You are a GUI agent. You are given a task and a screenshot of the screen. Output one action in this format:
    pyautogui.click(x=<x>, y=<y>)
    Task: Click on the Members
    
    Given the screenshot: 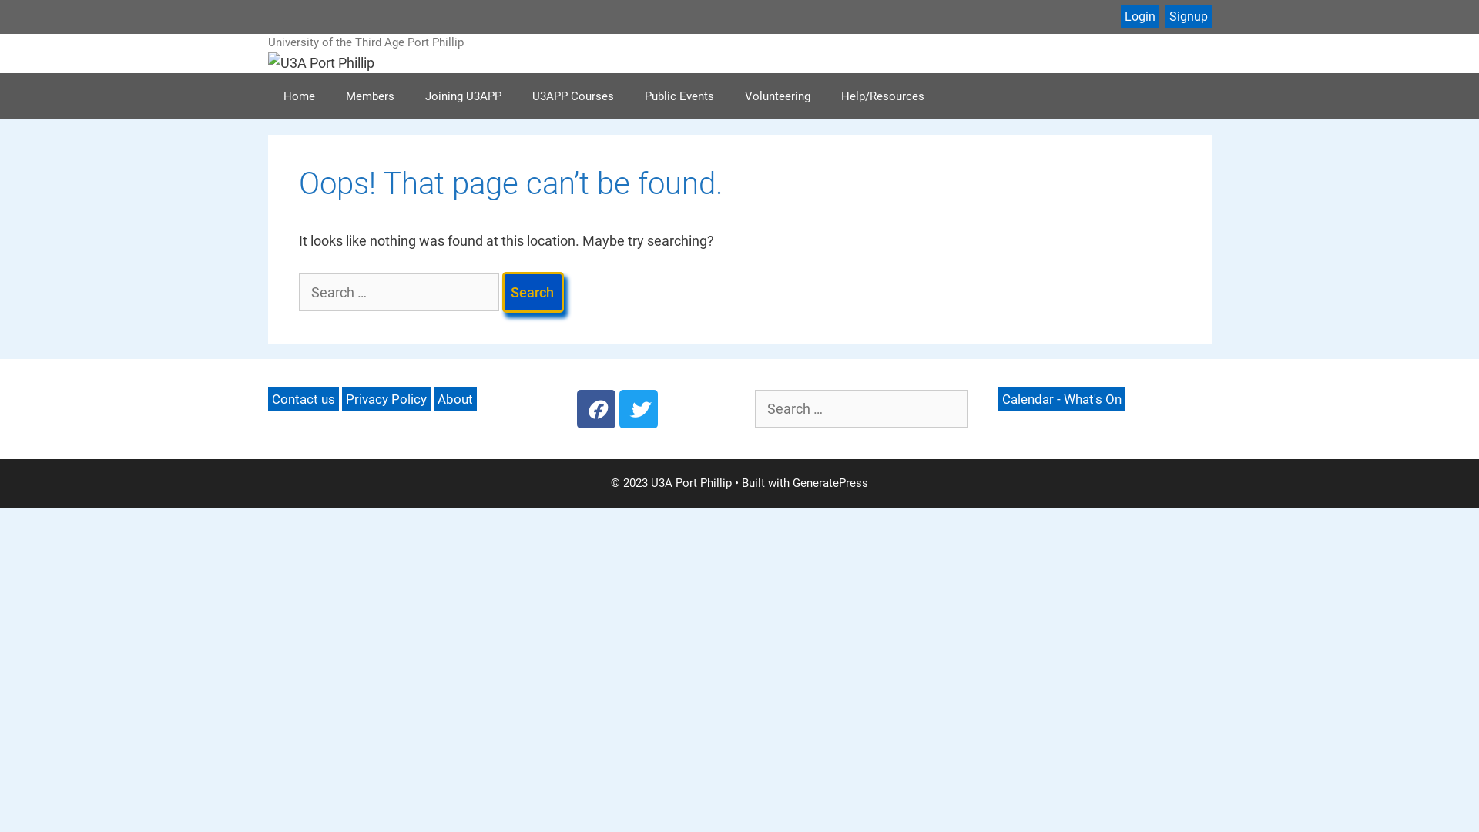 What is the action you would take?
    pyautogui.click(x=370, y=96)
    